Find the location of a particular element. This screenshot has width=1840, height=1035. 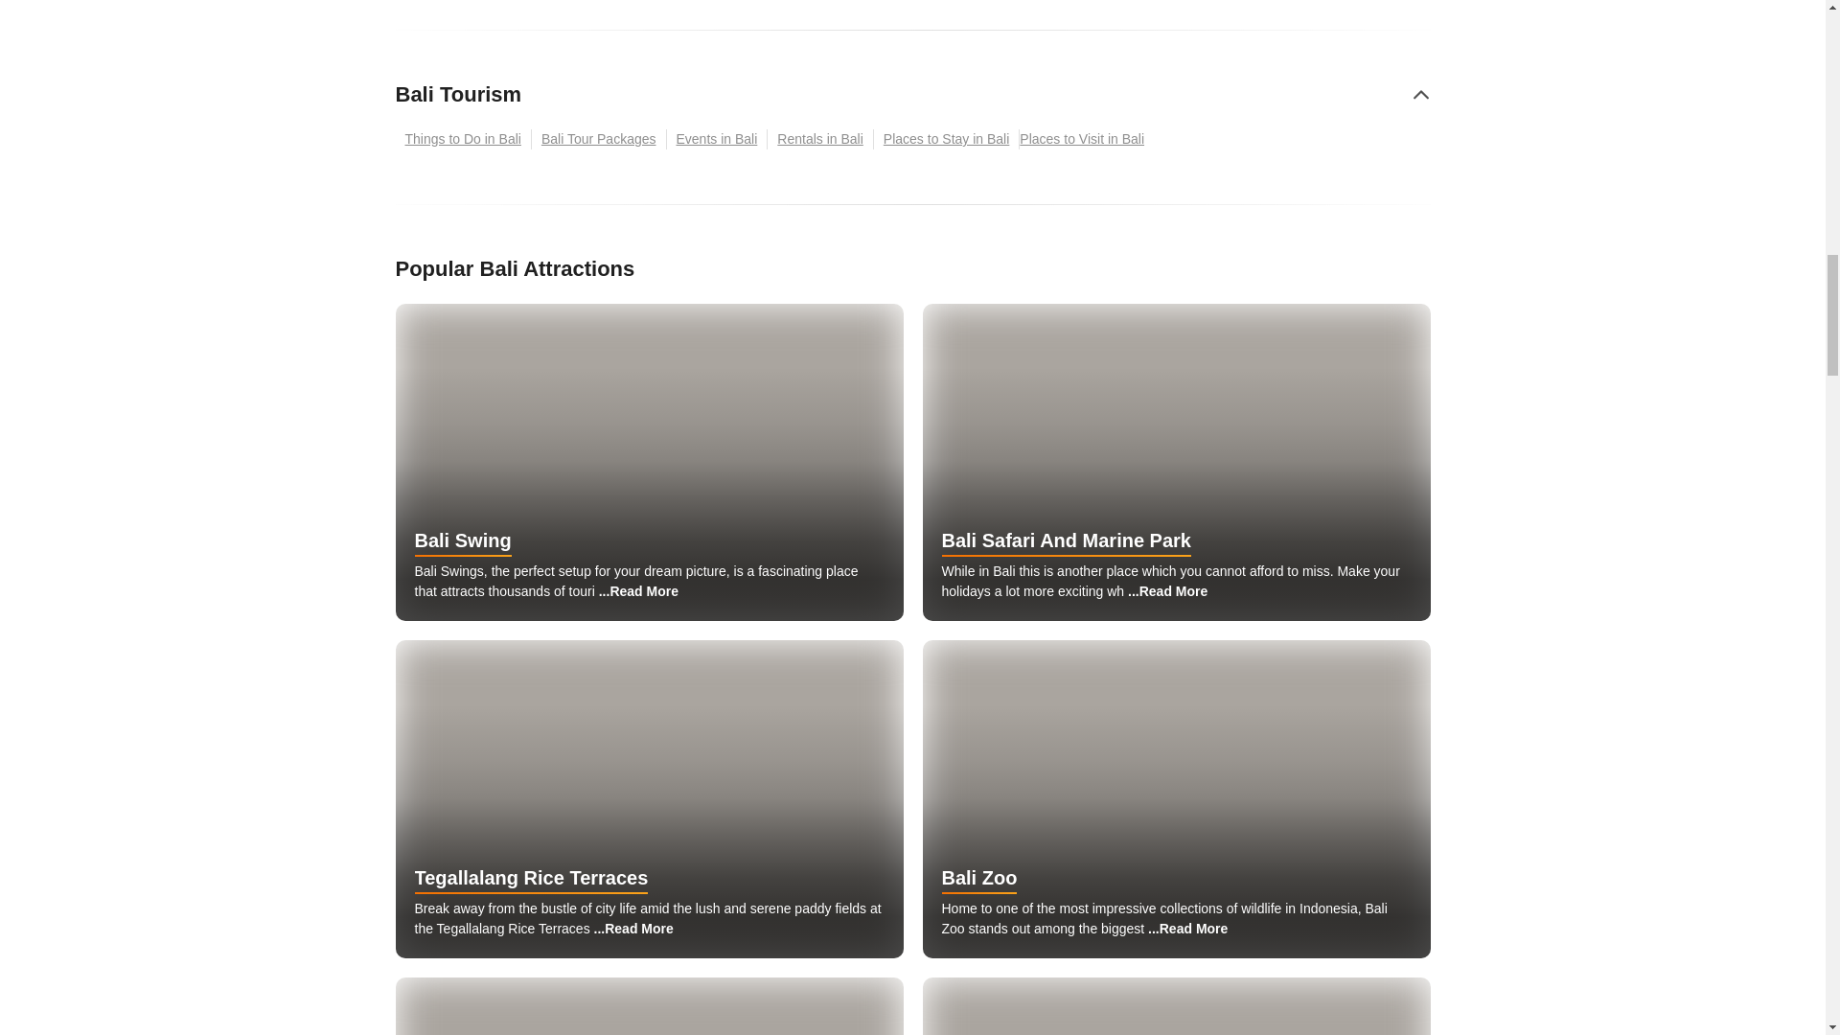

Things to Do in Bali is located at coordinates (463, 139).